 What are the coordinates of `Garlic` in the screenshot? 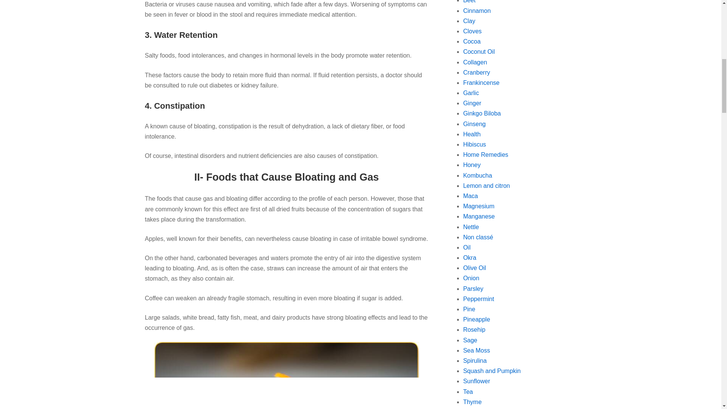 It's located at (471, 92).